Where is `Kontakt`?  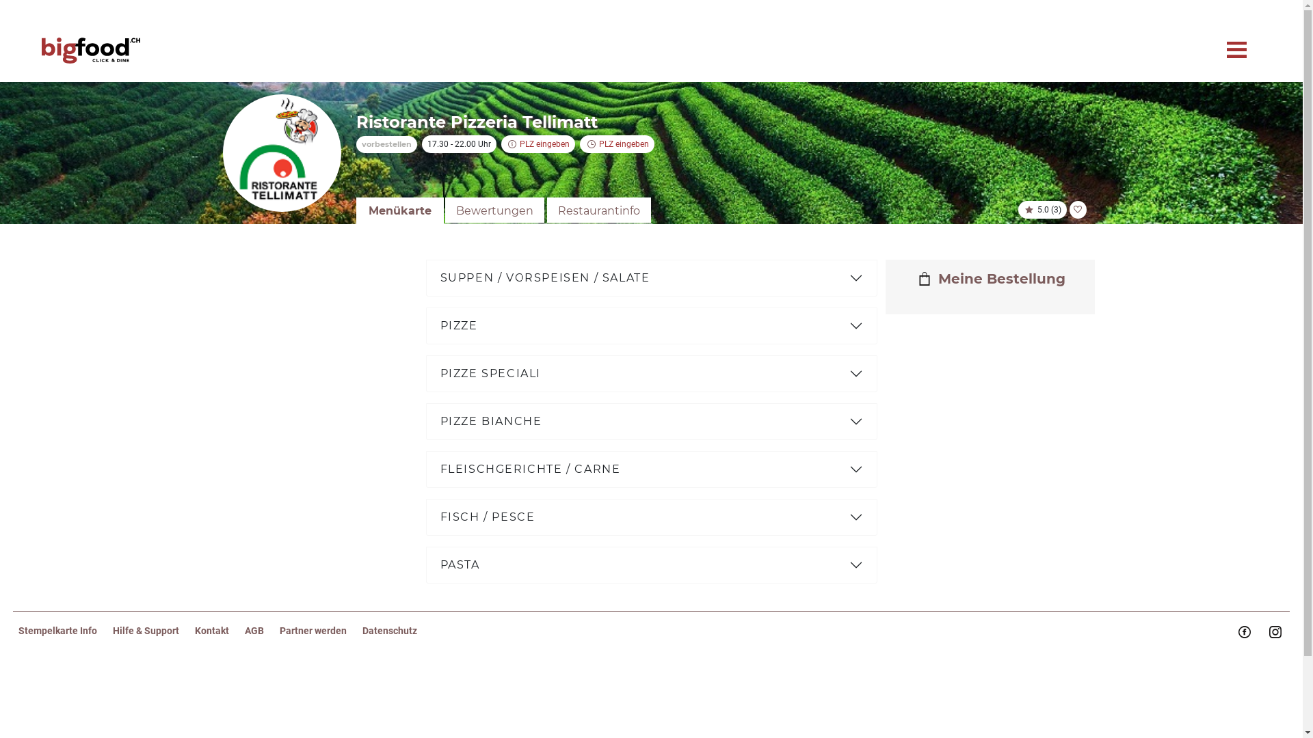 Kontakt is located at coordinates (220, 631).